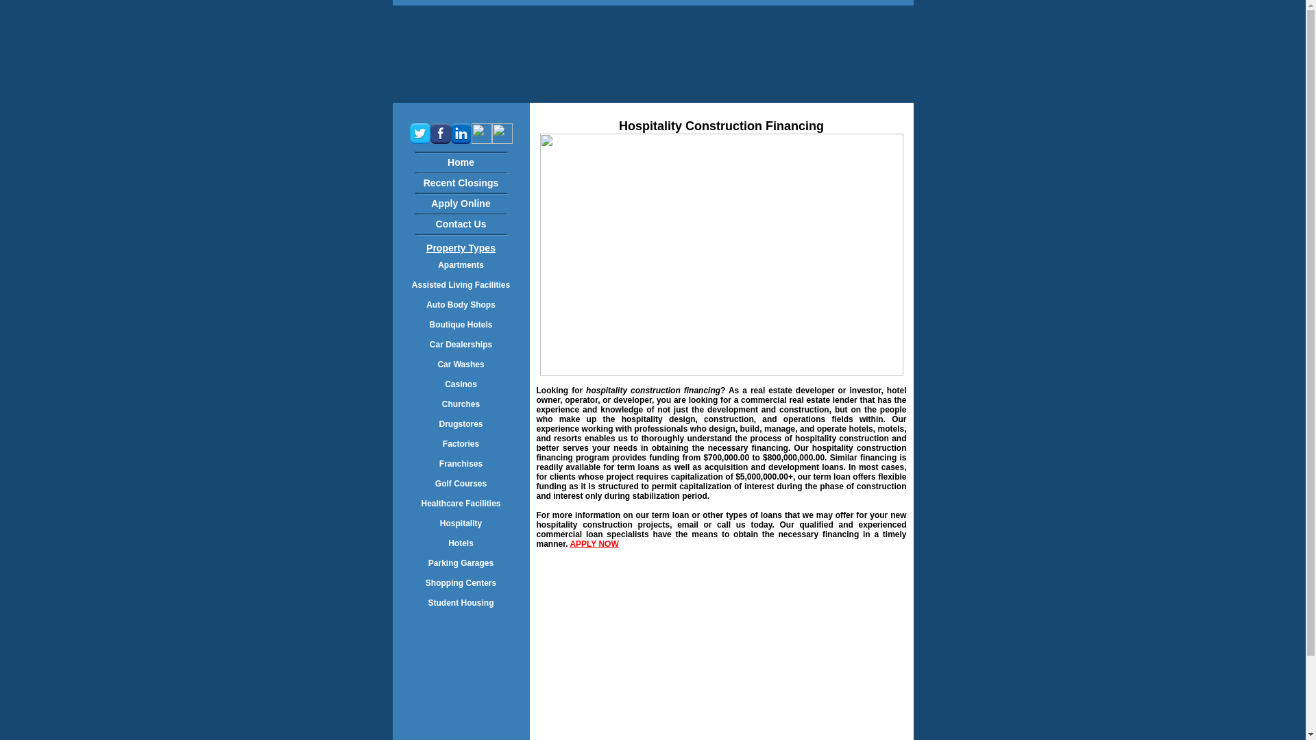 This screenshot has height=740, width=1316. What do you see at coordinates (461, 384) in the screenshot?
I see `Casinos` at bounding box center [461, 384].